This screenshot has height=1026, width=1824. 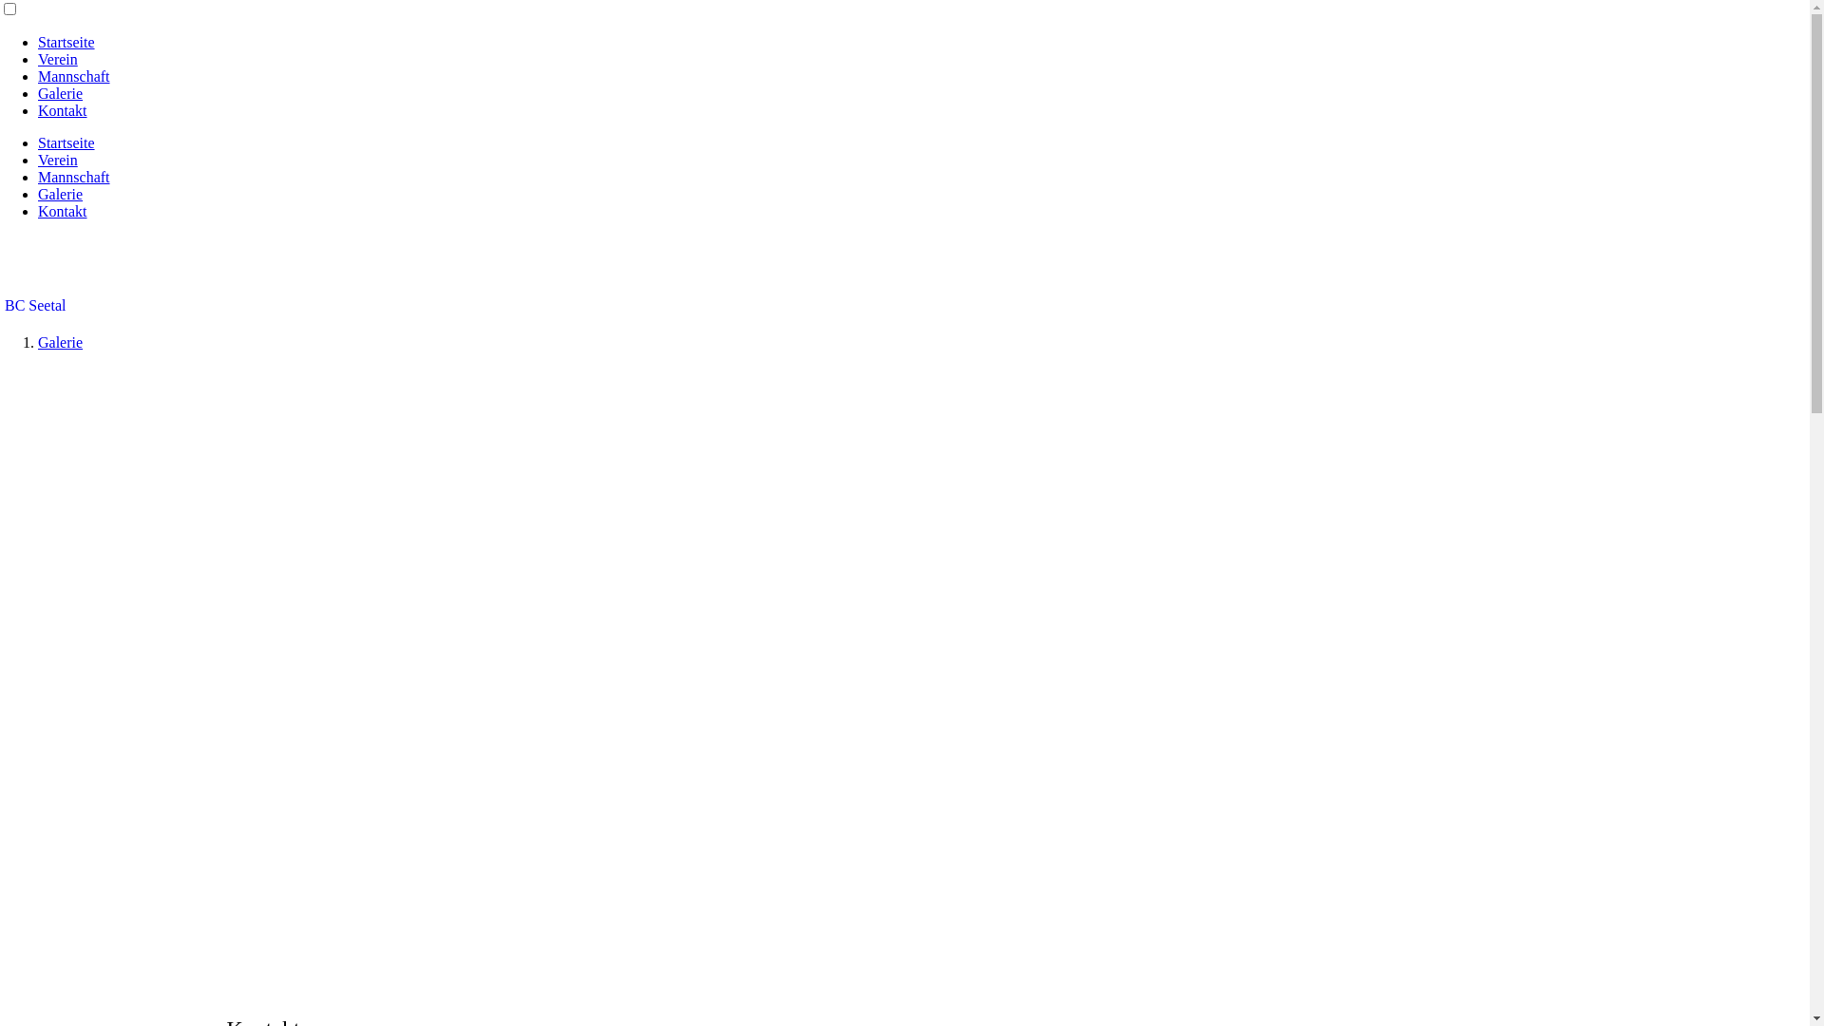 I want to click on Mannschaft, so click(x=74, y=76).